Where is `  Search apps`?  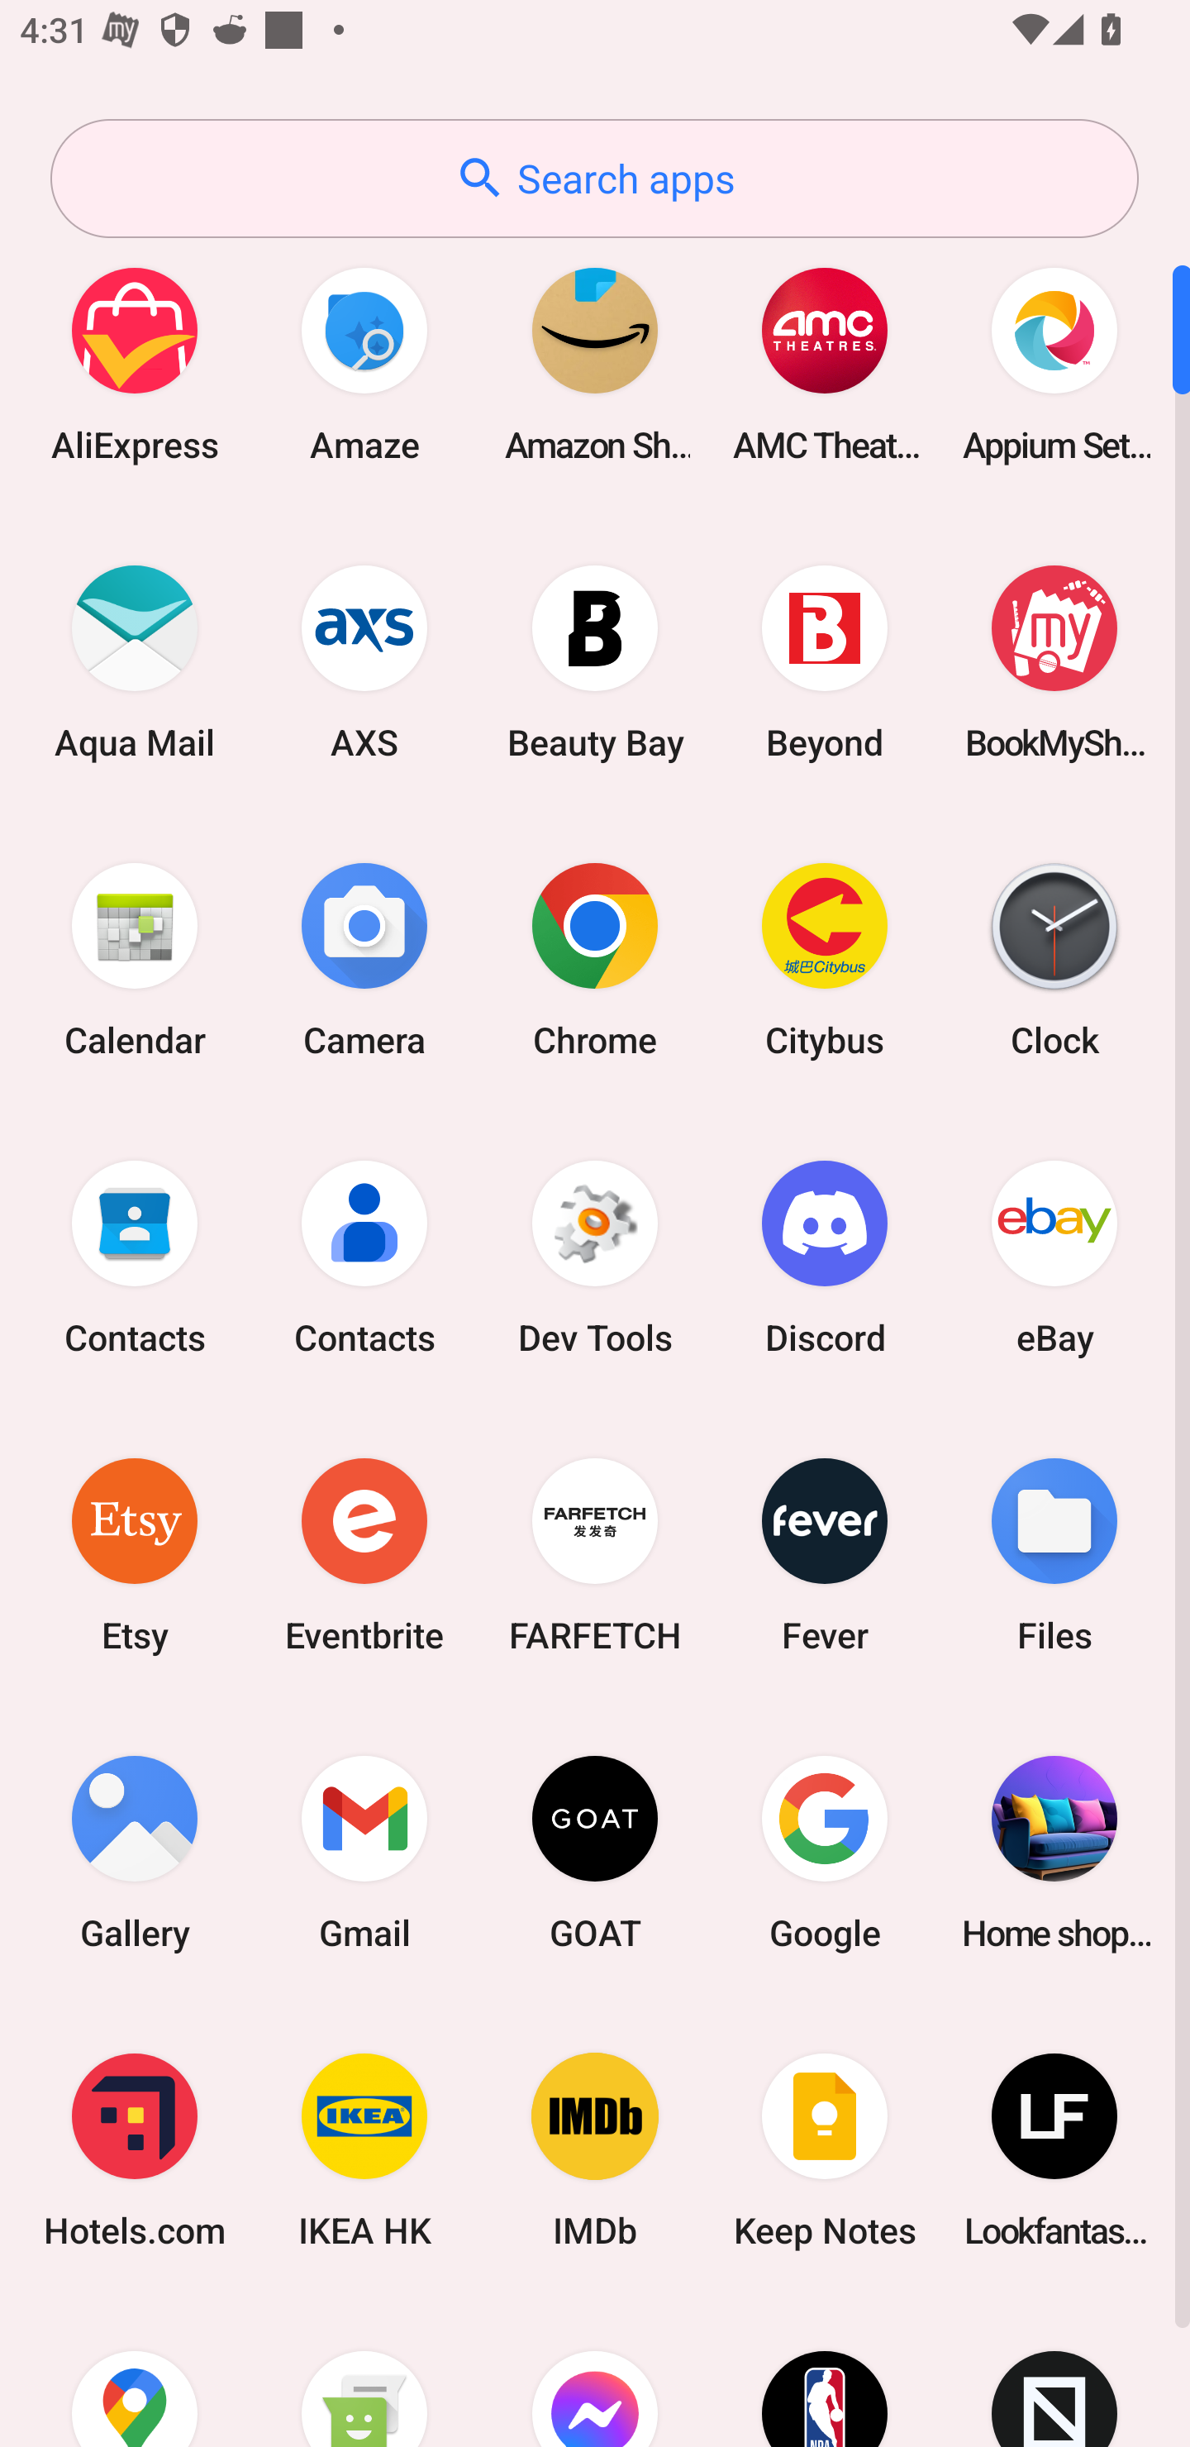
  Search apps is located at coordinates (594, 179).